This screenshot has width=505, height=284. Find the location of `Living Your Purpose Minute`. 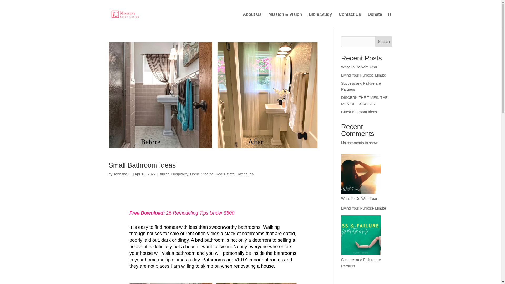

Living Your Purpose Minute is located at coordinates (363, 208).